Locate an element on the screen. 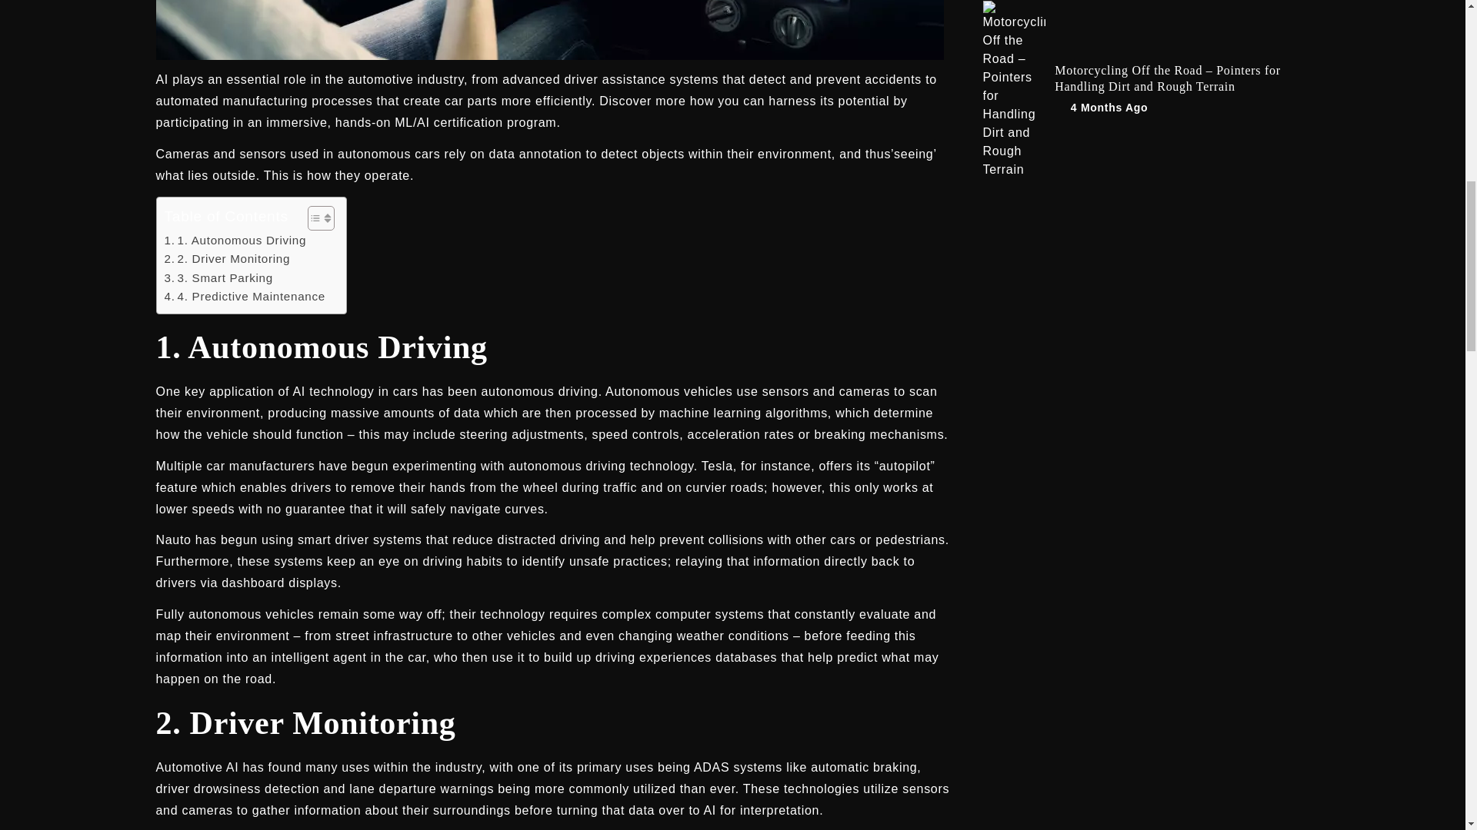  2. Driver Monitoring is located at coordinates (228, 258).